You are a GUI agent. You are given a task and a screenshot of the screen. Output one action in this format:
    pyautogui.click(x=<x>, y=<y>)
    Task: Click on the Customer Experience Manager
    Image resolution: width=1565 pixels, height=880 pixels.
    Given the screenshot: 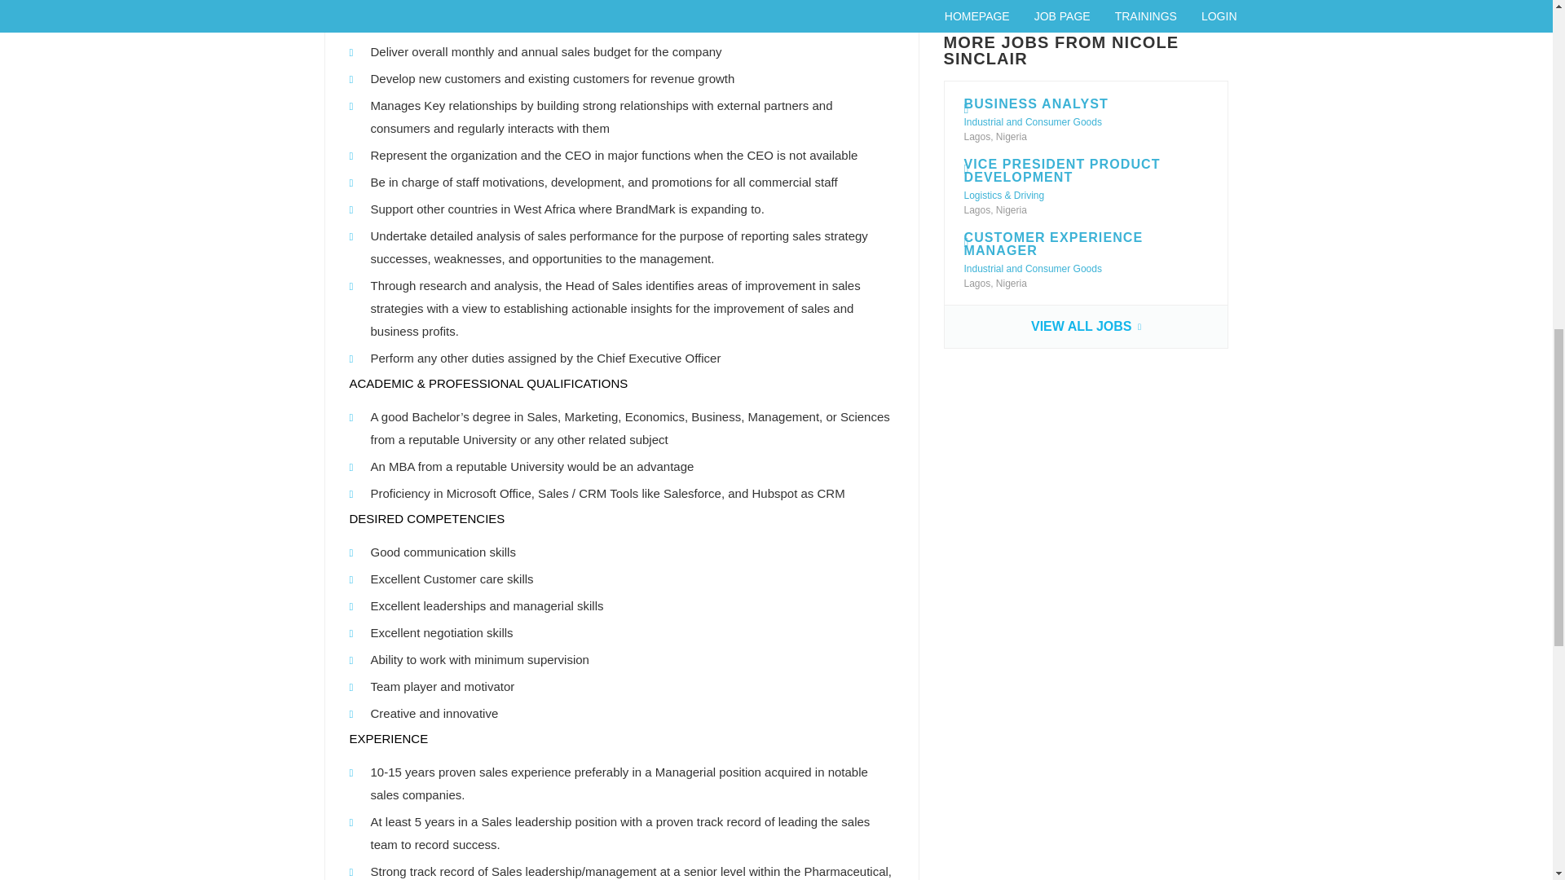 What is the action you would take?
    pyautogui.click(x=1086, y=326)
    